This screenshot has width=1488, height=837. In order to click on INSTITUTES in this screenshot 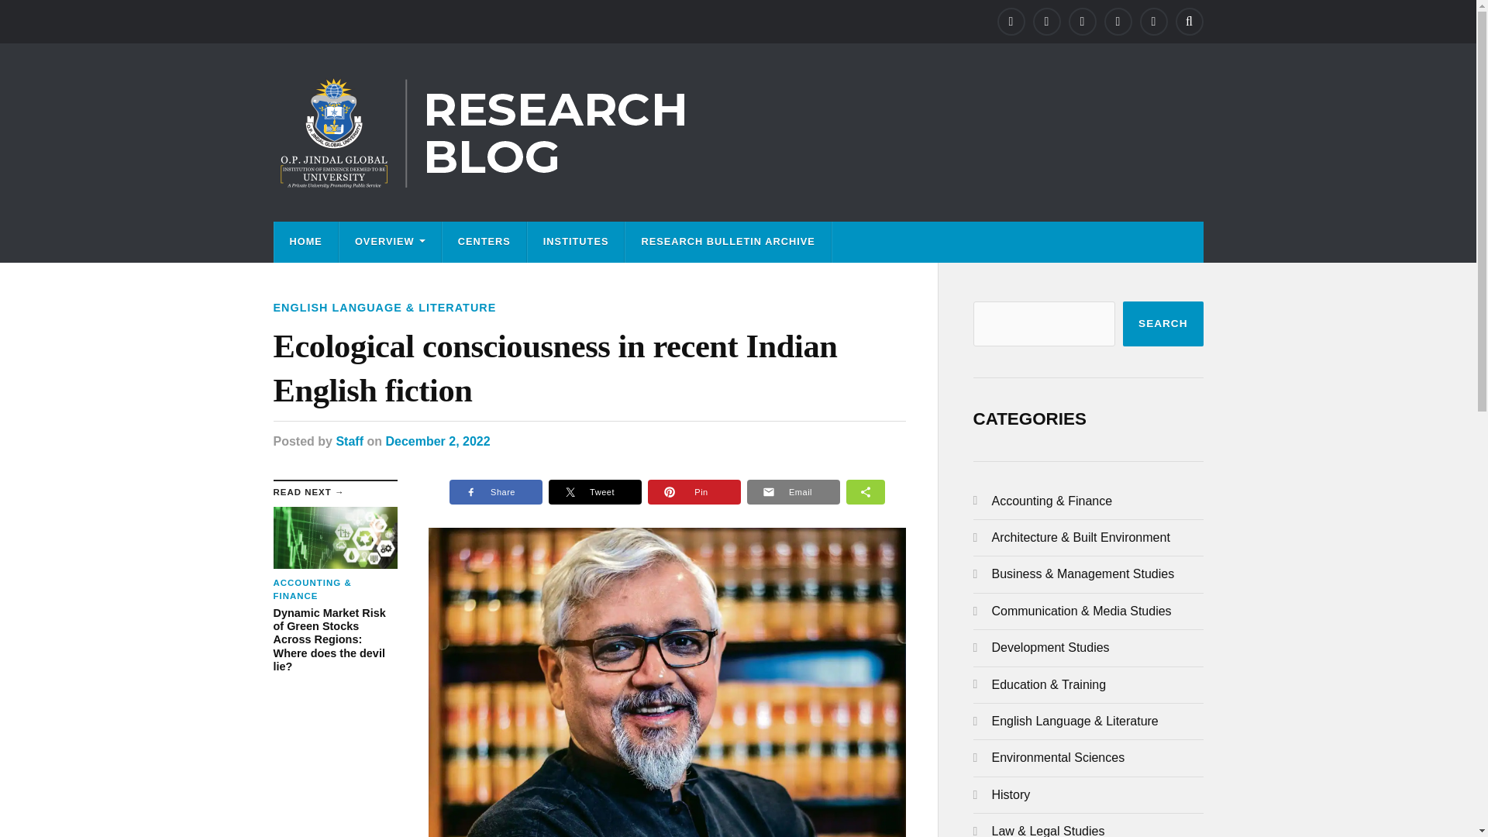, I will do `click(577, 242)`.